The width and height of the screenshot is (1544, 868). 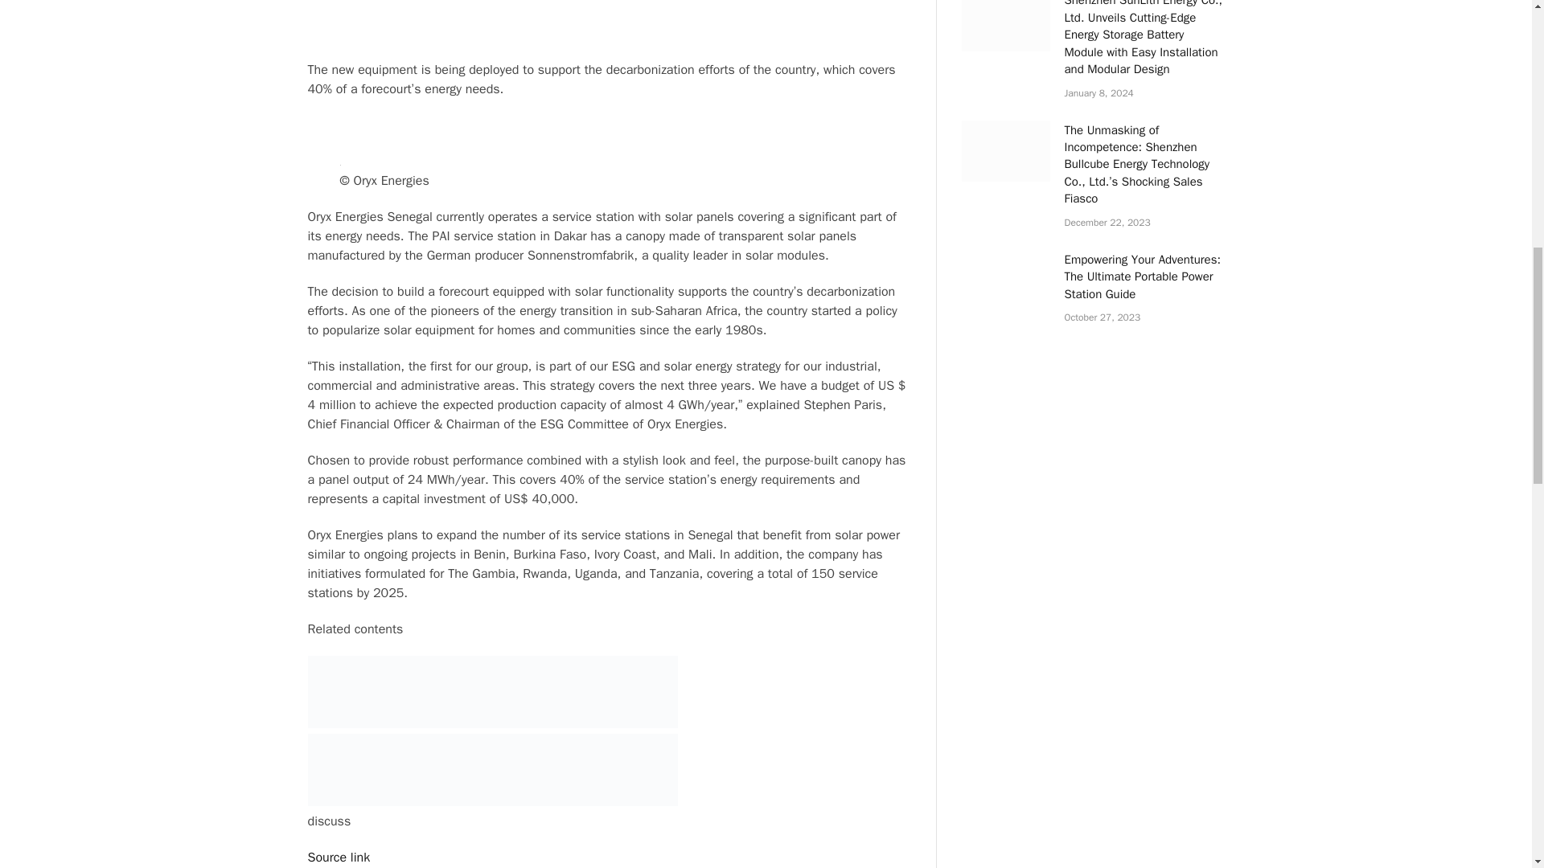 I want to click on LinkedIn, so click(x=608, y=18).